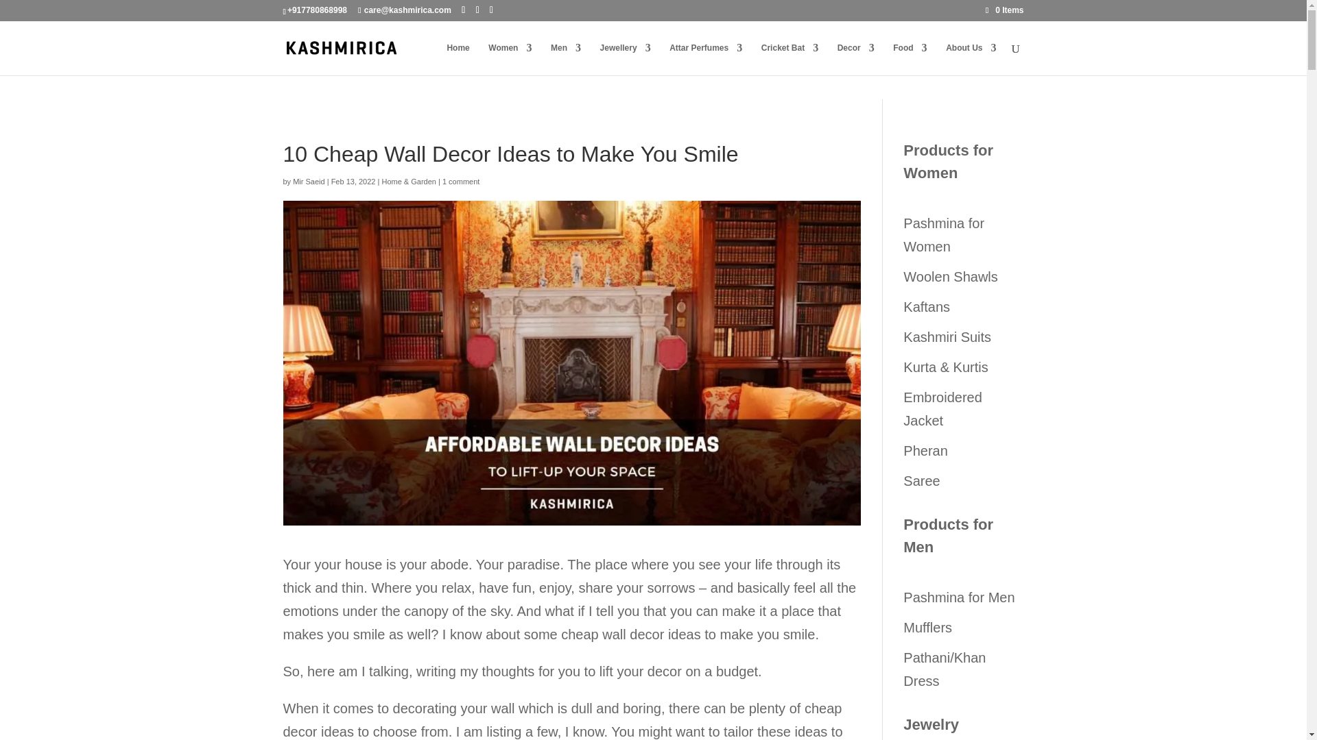  What do you see at coordinates (565, 59) in the screenshot?
I see `Men` at bounding box center [565, 59].